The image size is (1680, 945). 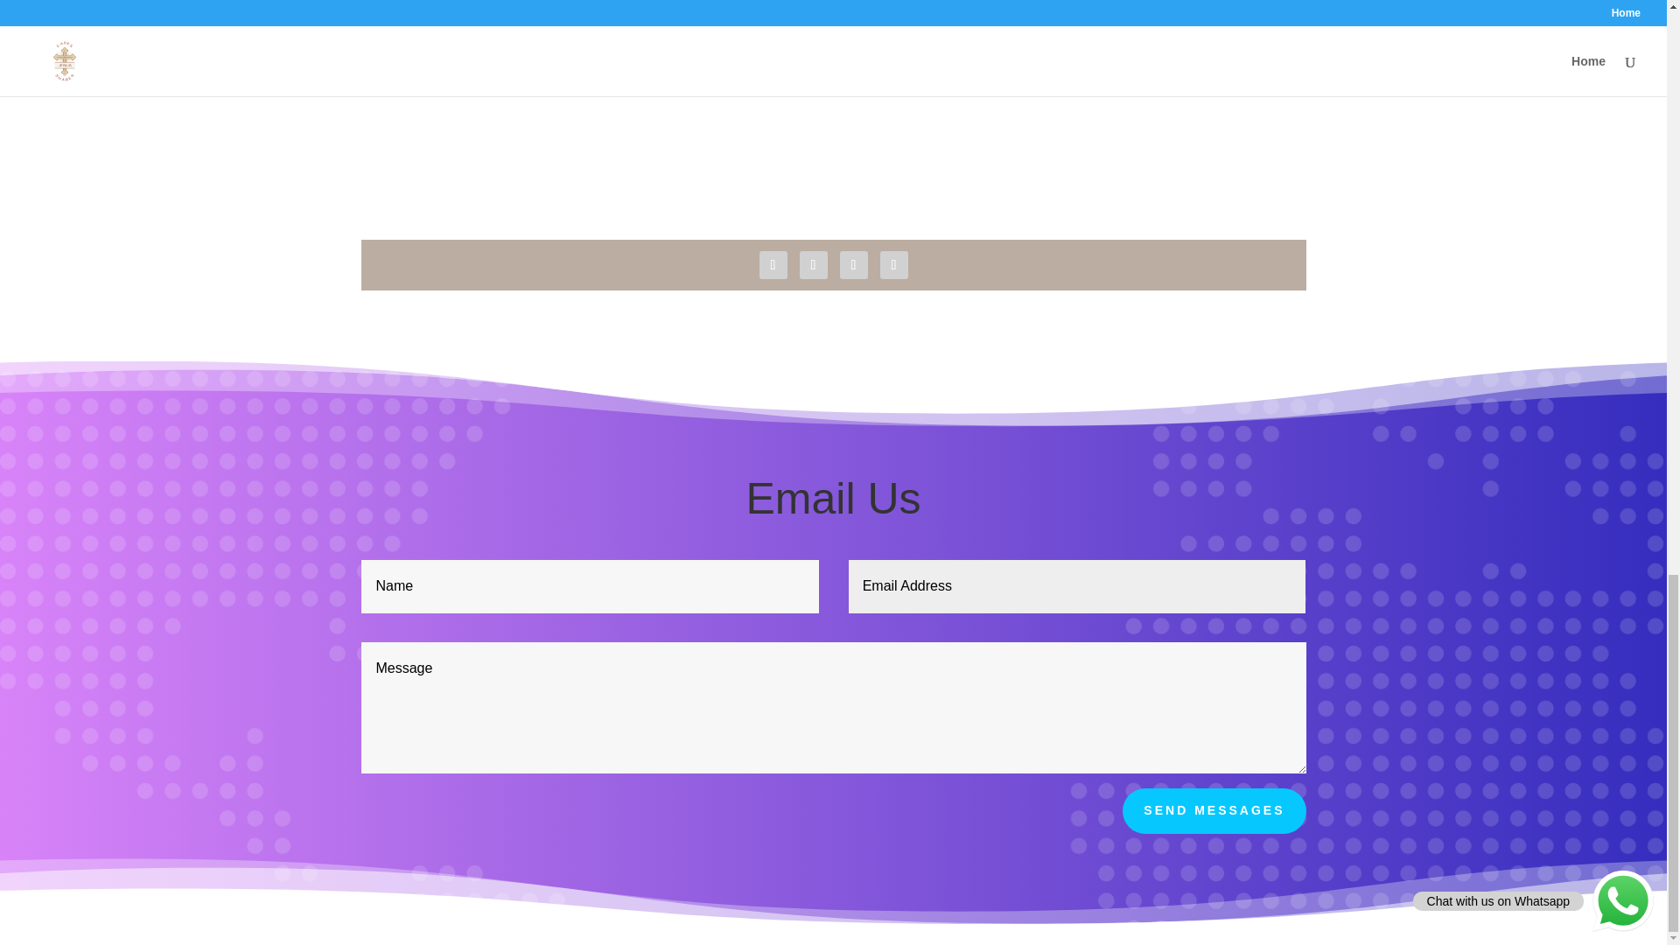 I want to click on Follow on Youtube, so click(x=854, y=264).